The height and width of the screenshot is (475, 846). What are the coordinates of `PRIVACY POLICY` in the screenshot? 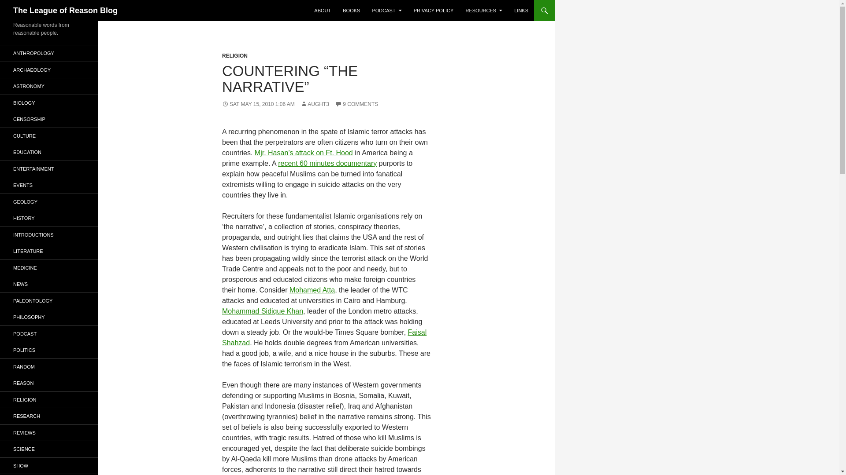 It's located at (434, 11).